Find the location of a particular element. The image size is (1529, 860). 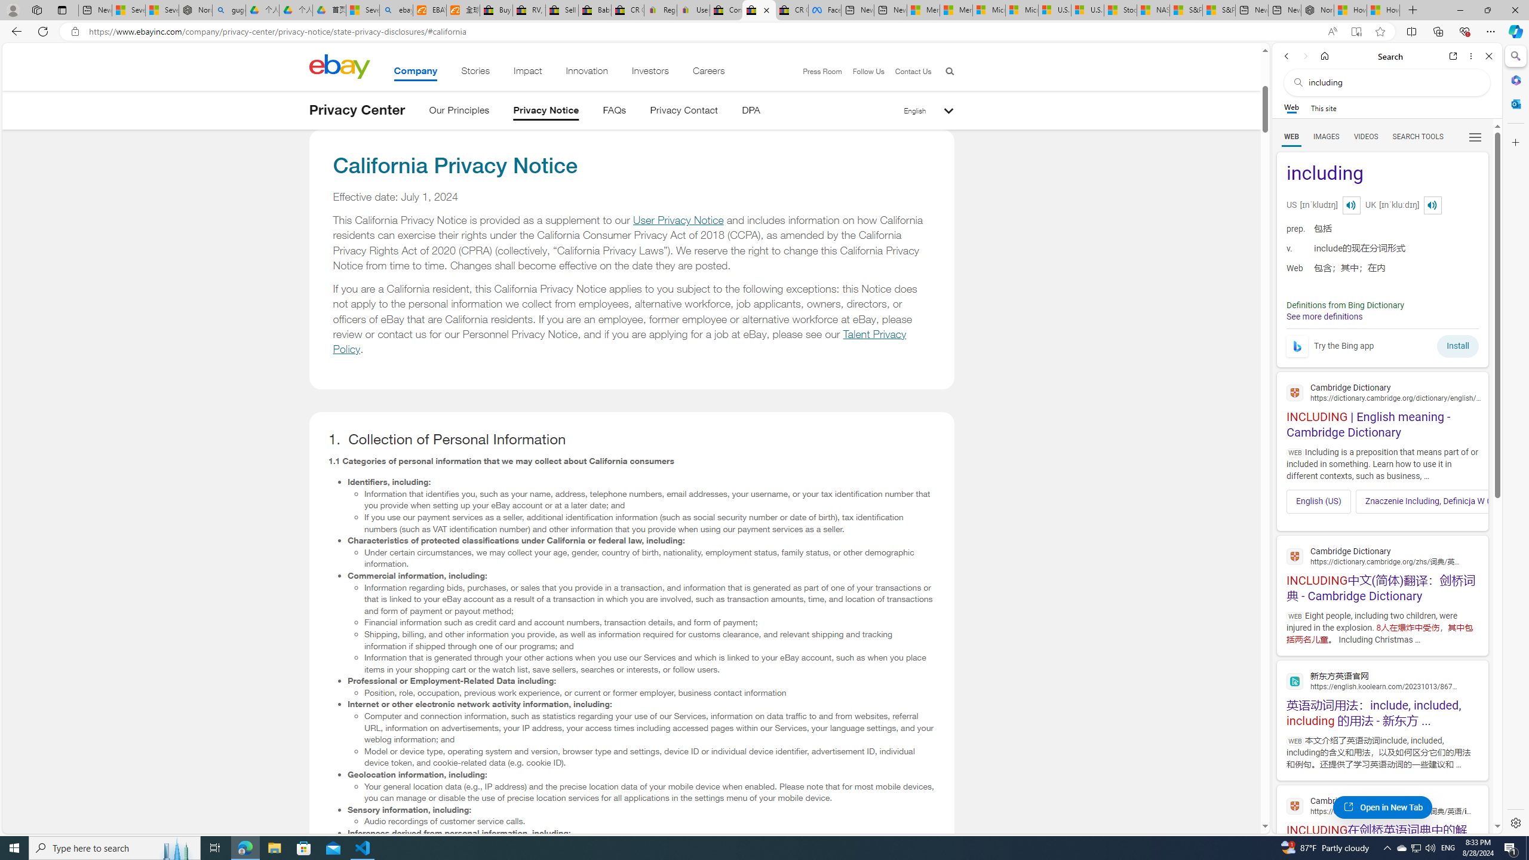

Open link in new tab is located at coordinates (1453, 56).